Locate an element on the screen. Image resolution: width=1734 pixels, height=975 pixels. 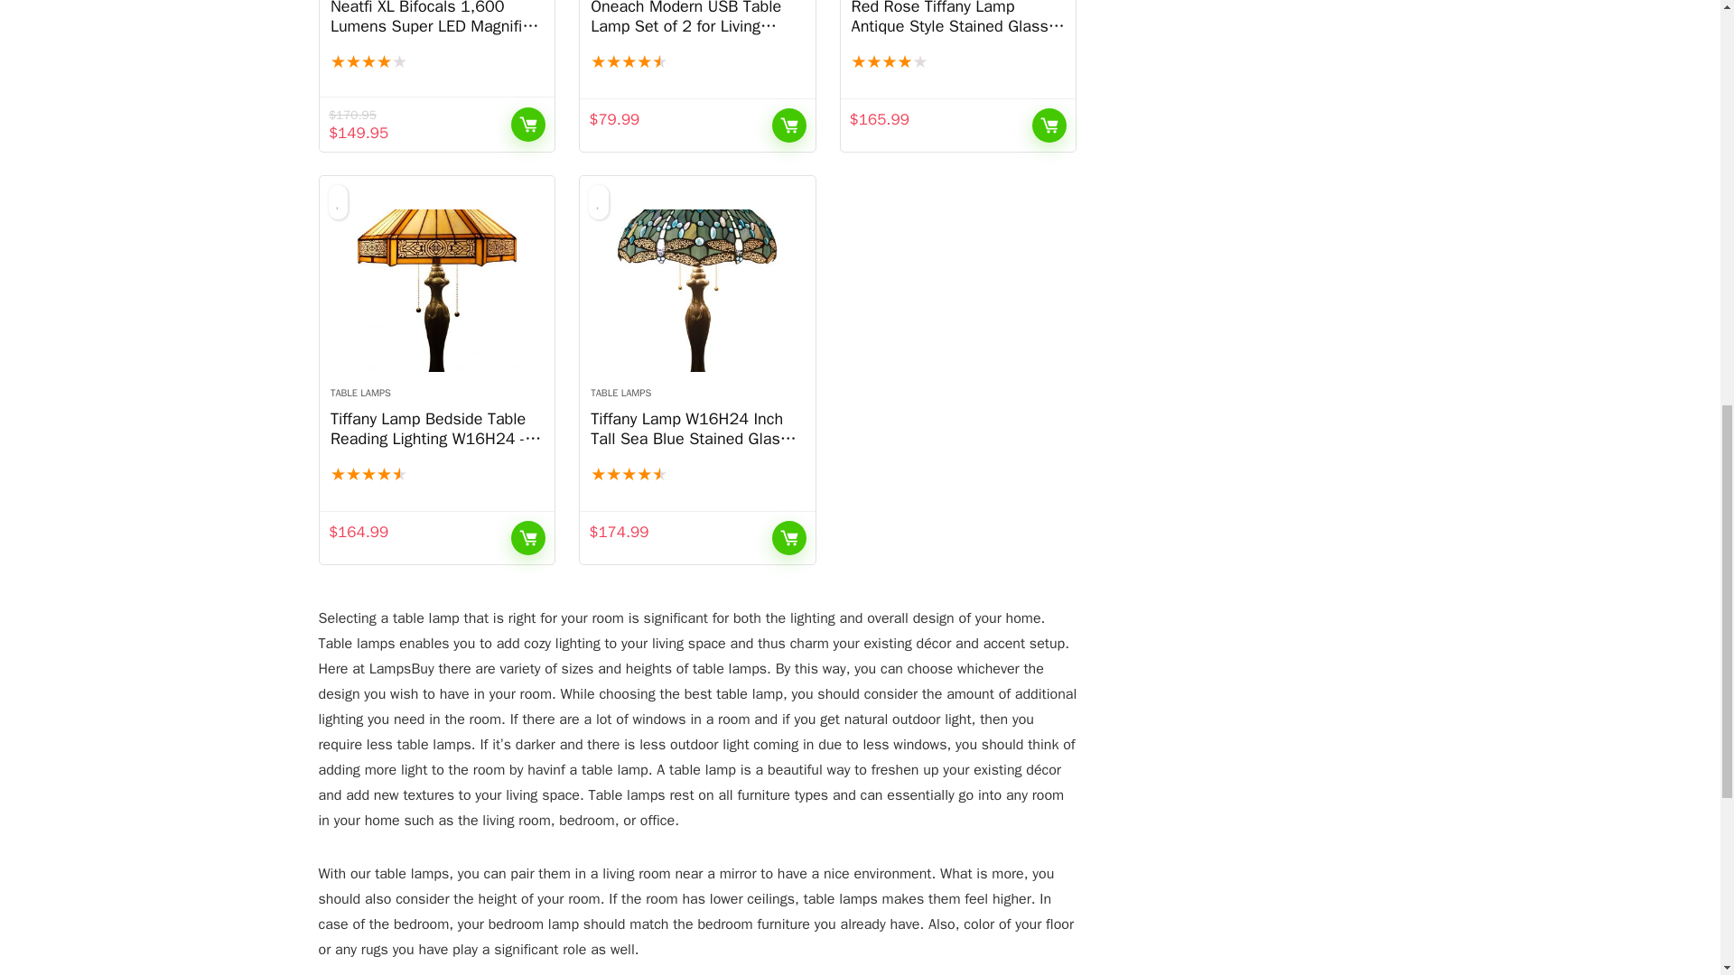
Rated 8.5 out of 10 is located at coordinates (437, 62).